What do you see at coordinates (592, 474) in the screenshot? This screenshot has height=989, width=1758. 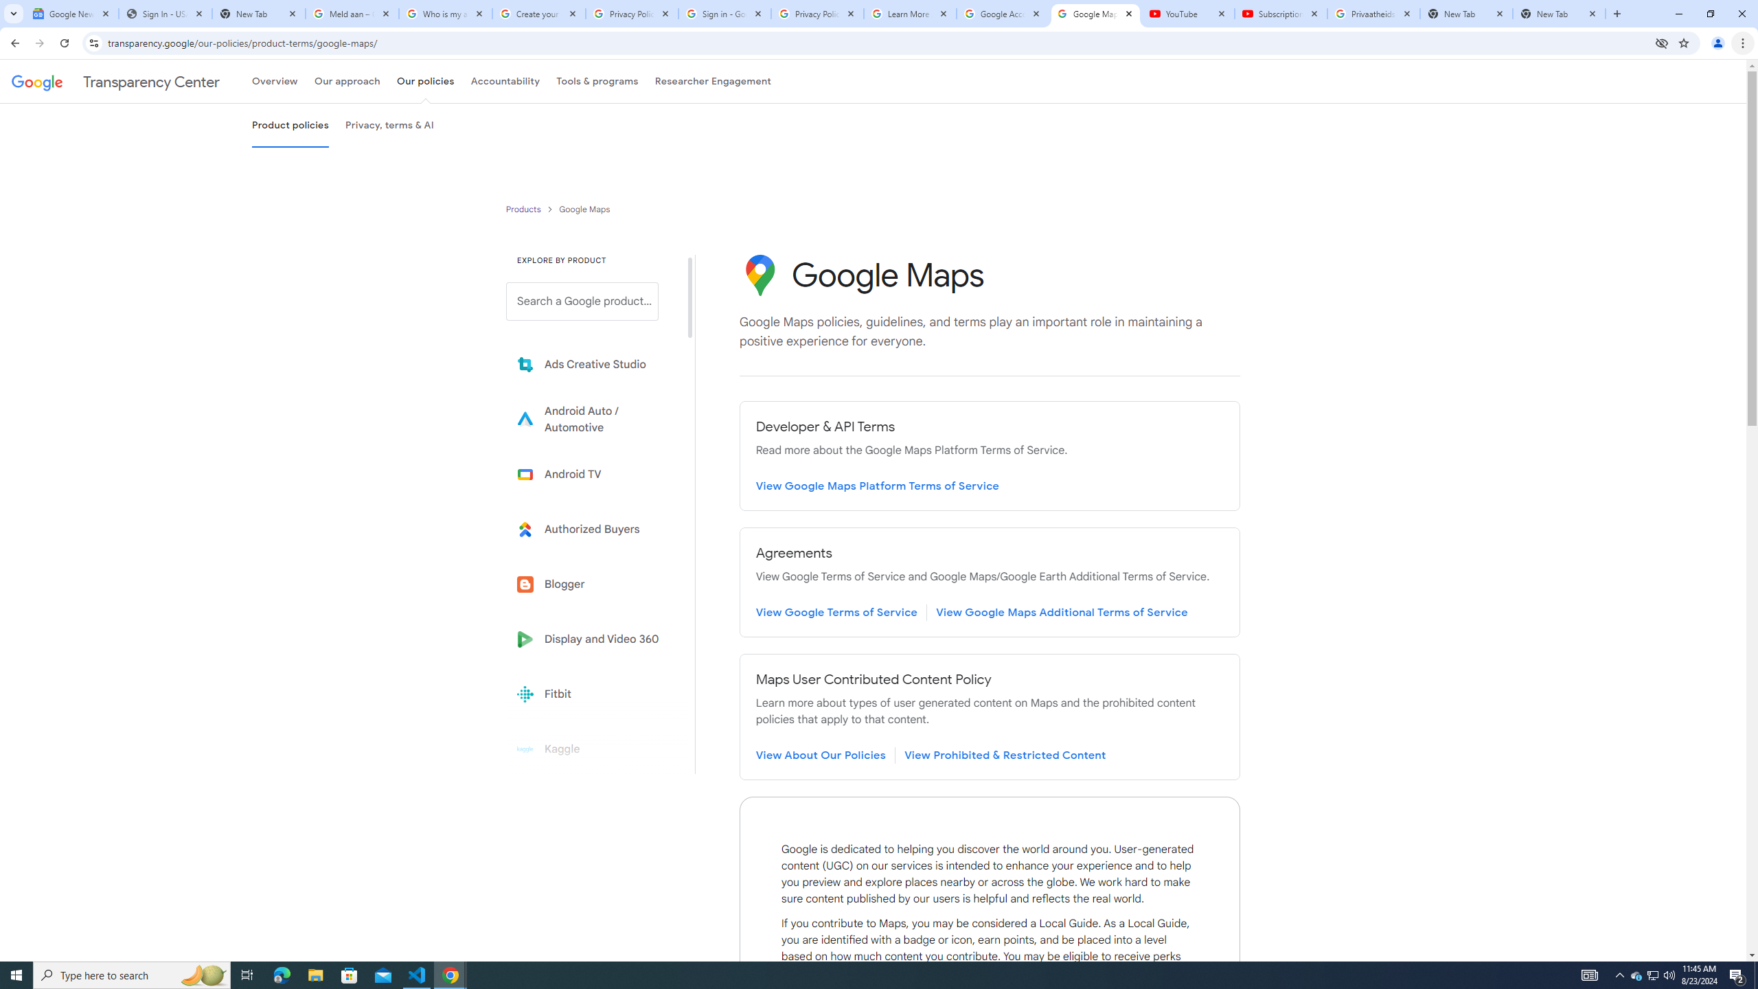 I see `Learn more about Android TV` at bounding box center [592, 474].